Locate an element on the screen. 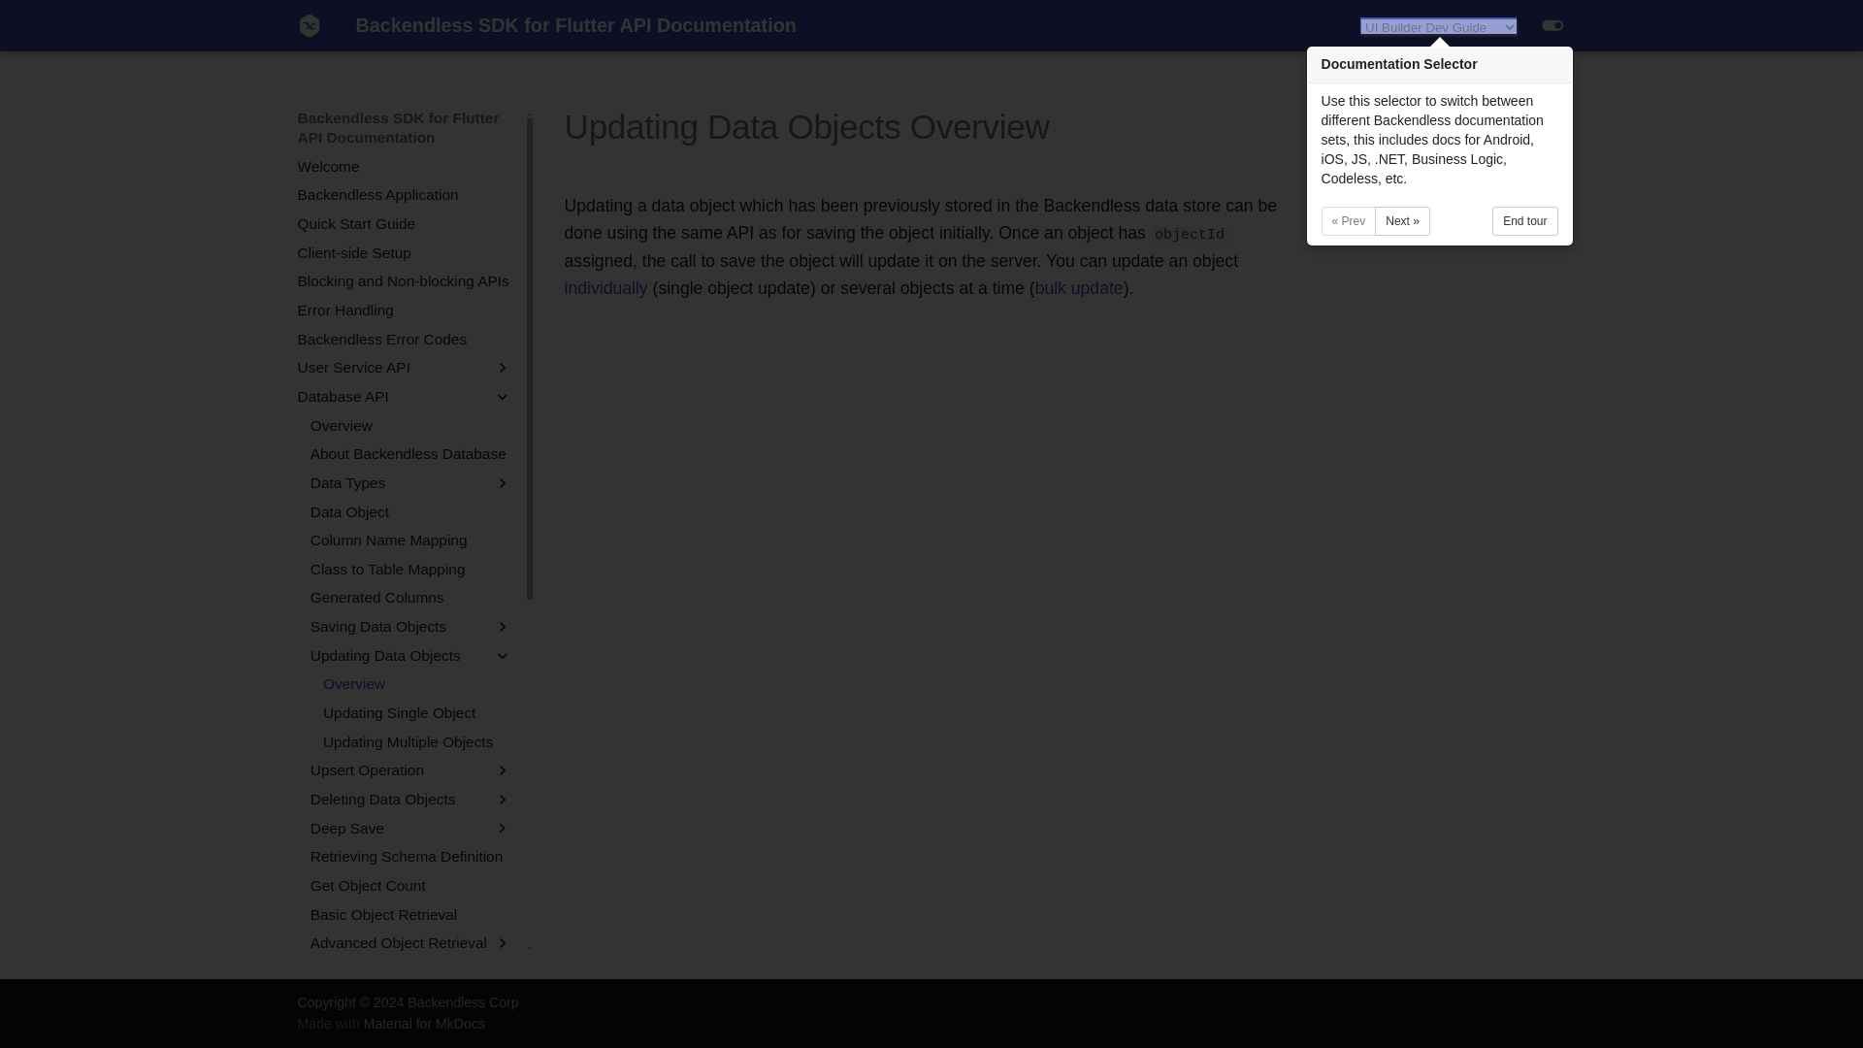  Quick Start Guide is located at coordinates (406, 223).